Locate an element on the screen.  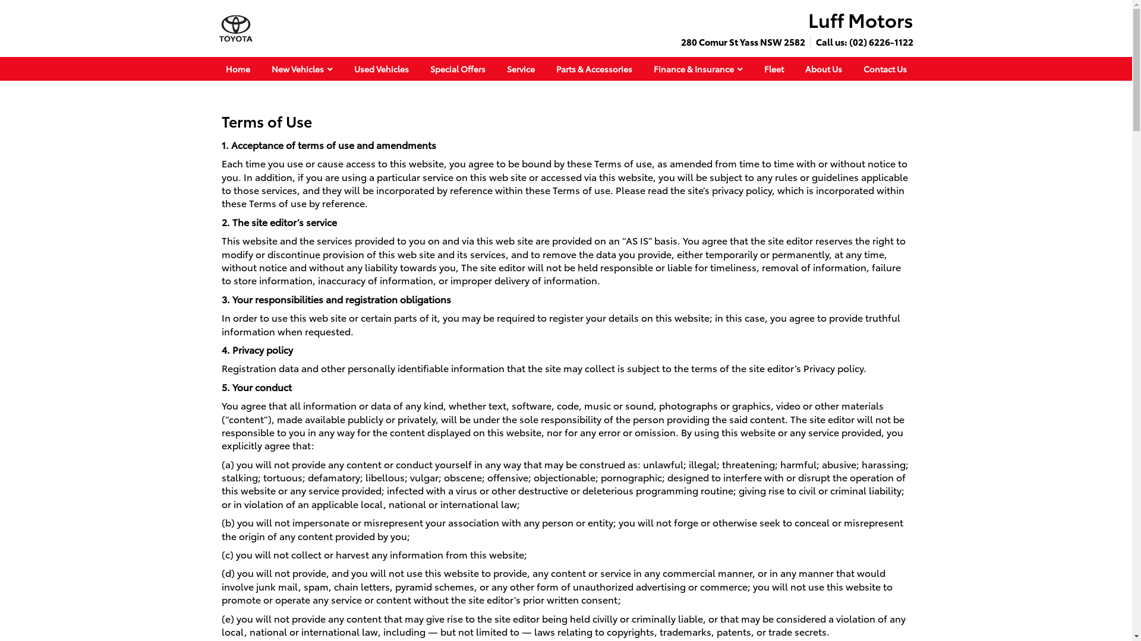
Service is located at coordinates (521, 69).